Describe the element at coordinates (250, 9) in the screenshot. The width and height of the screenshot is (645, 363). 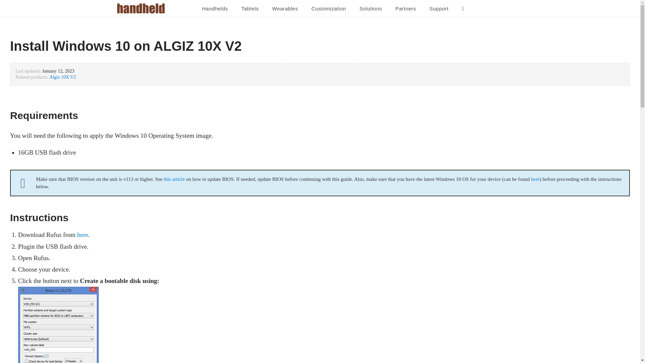
I see `Tablets` at that location.